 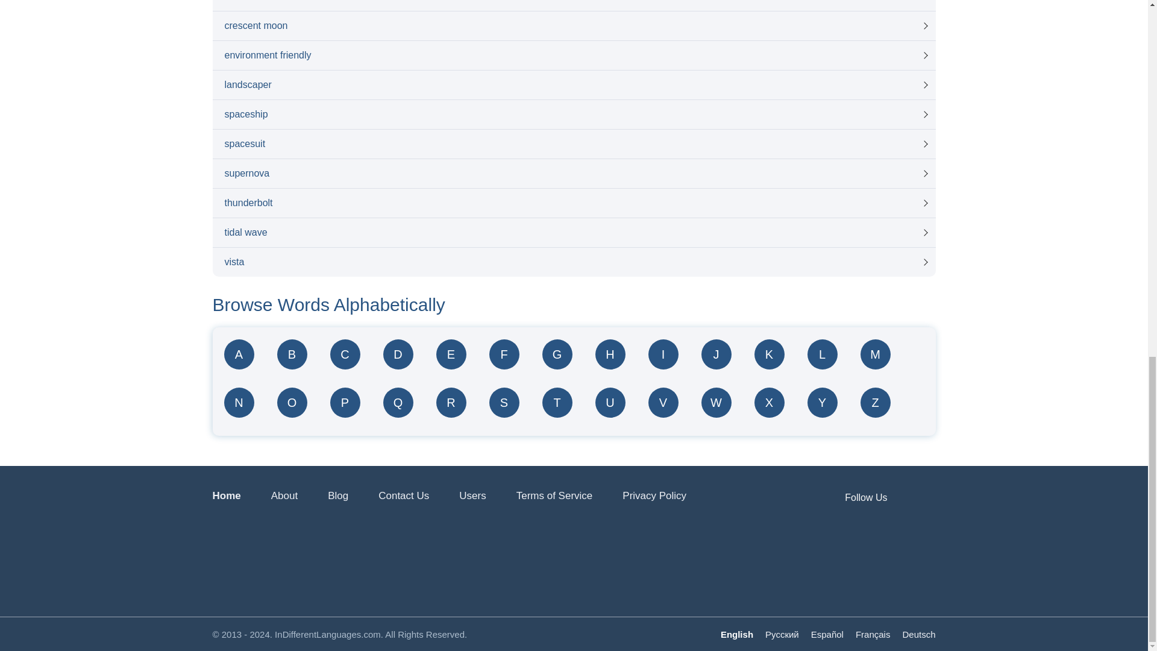 I want to click on supernova, so click(x=573, y=174).